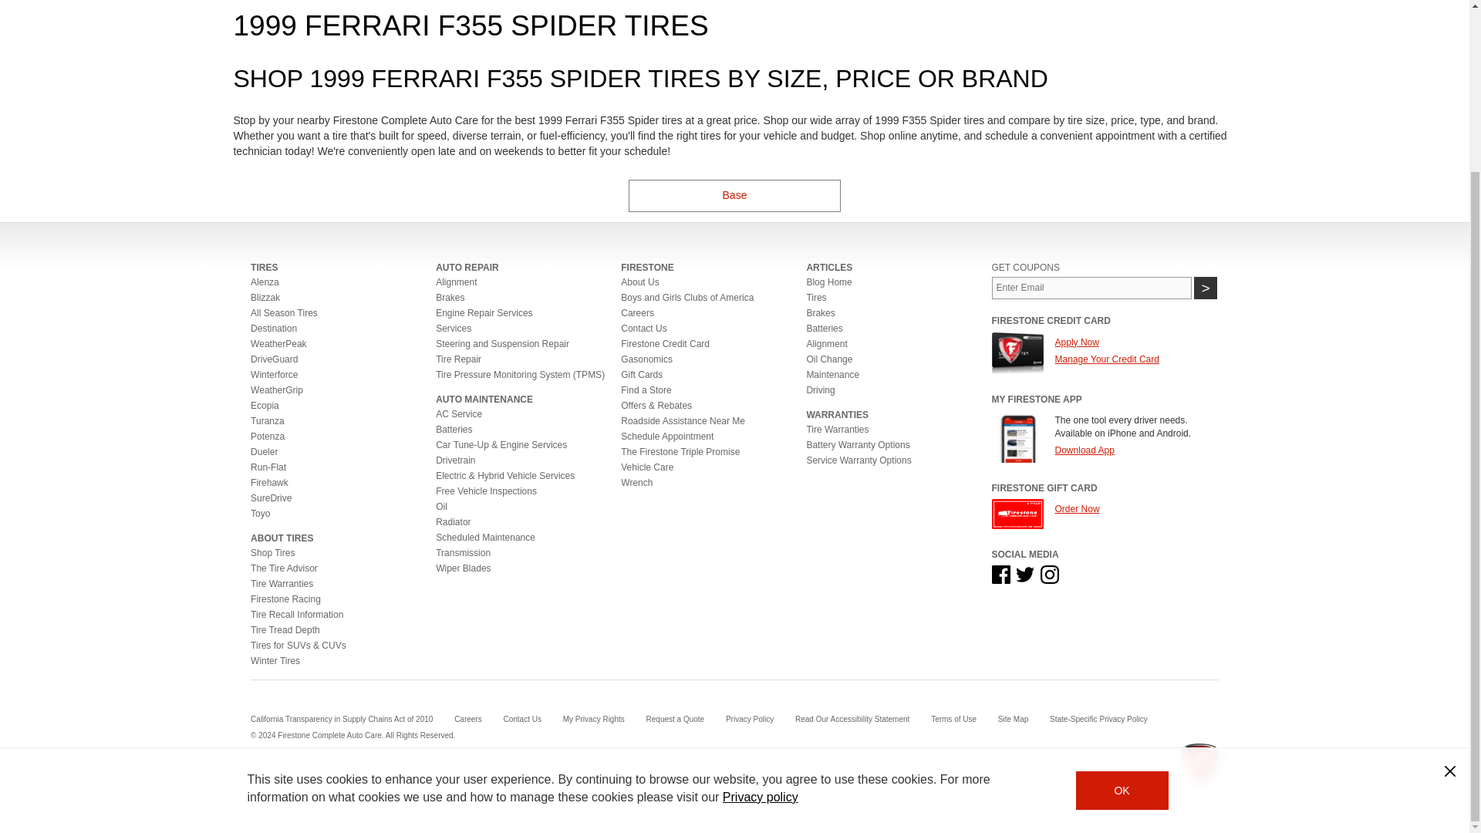  Describe the element at coordinates (1024, 575) in the screenshot. I see `Twitter` at that location.